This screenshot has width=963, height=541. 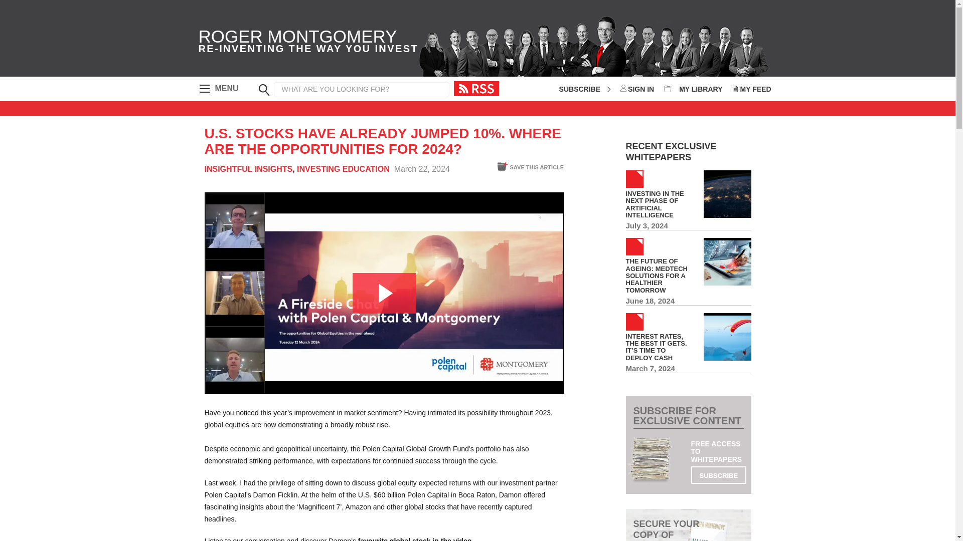 I want to click on ROGER MONTGOMERY, so click(x=421, y=169).